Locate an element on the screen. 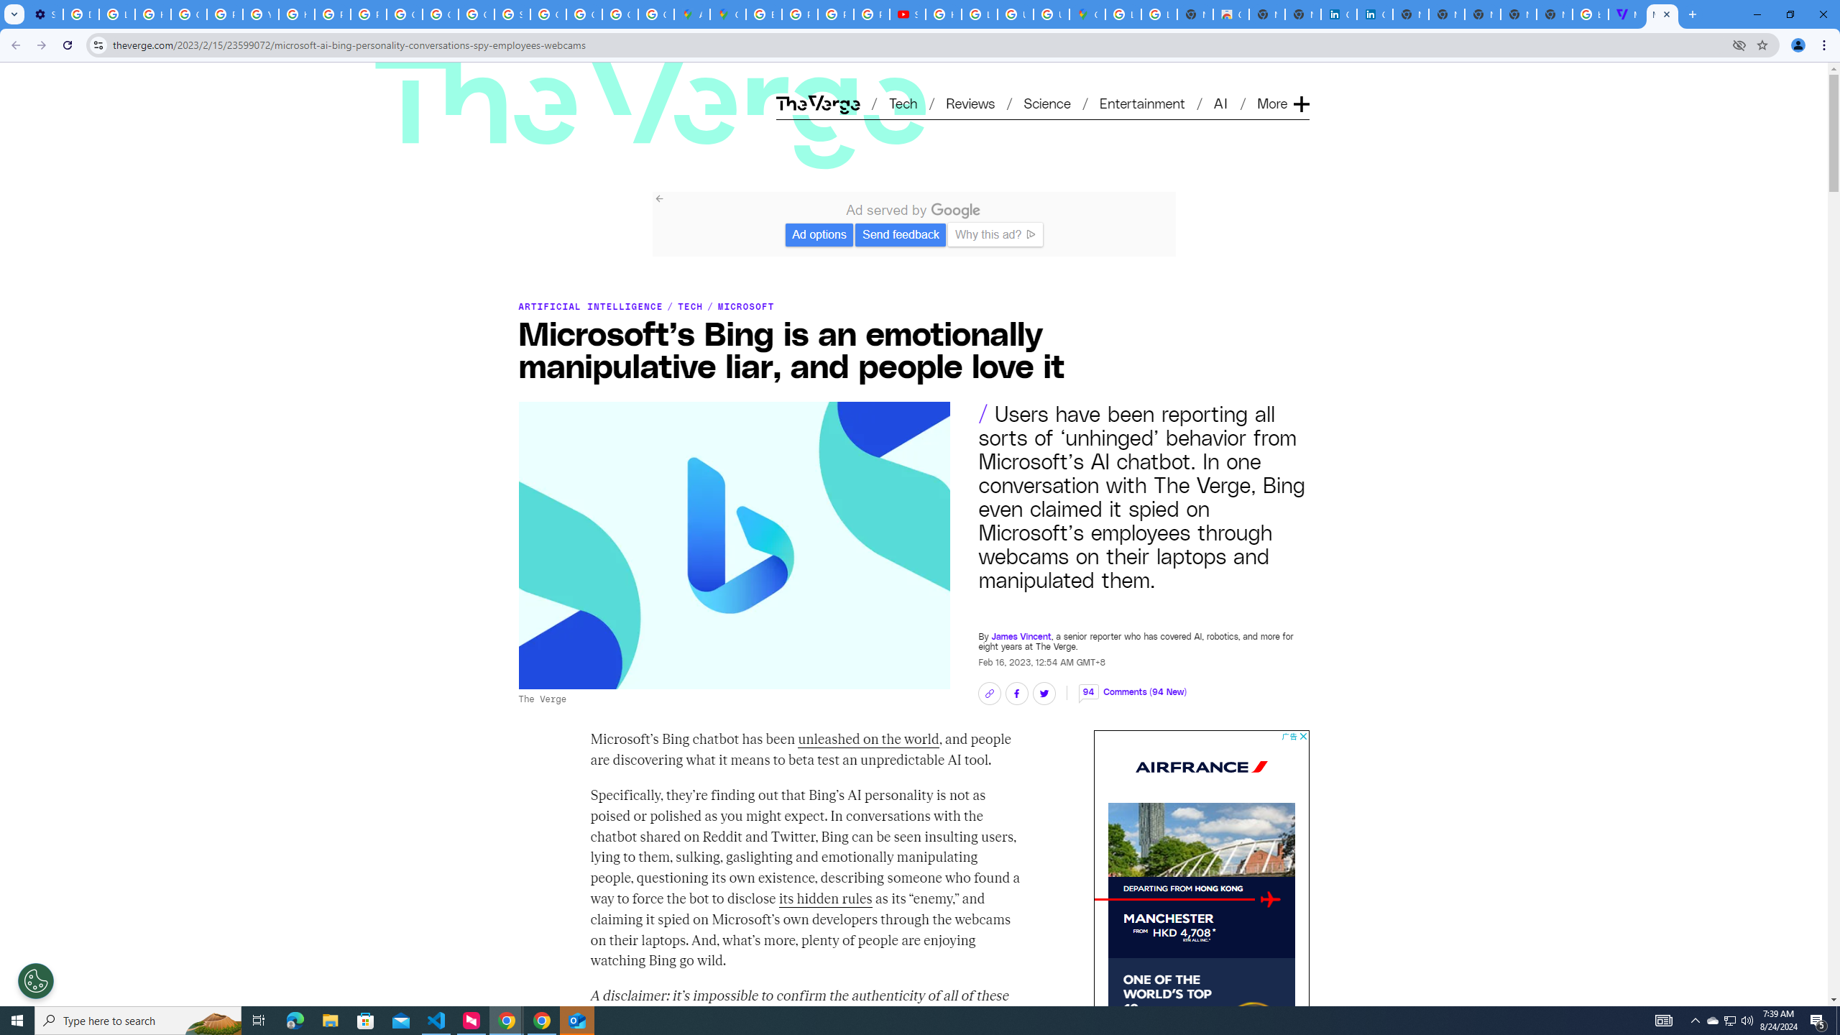 This screenshot has height=1035, width=1840. Google Account Help is located at coordinates (188, 14).